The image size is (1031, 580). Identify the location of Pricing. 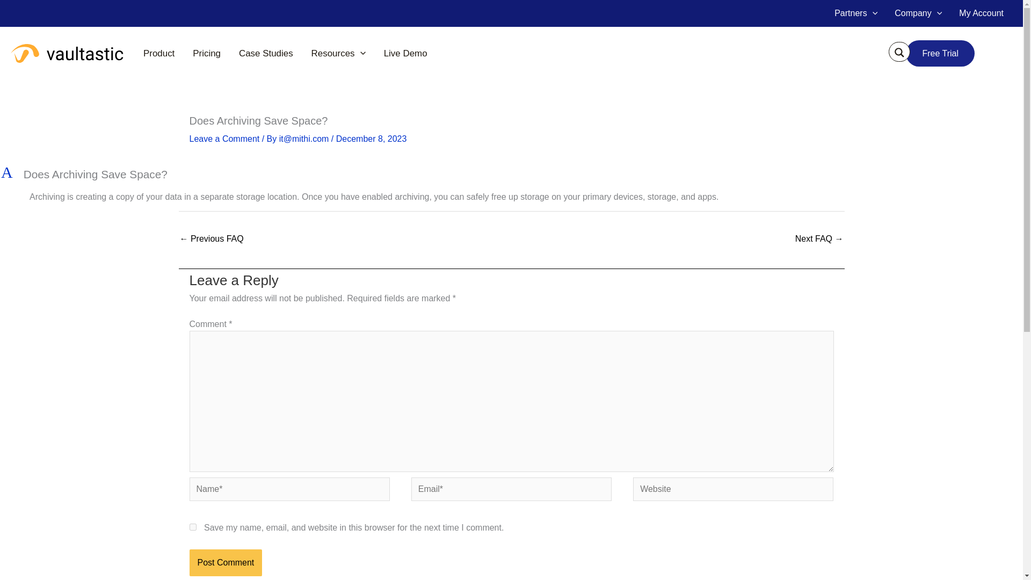
(206, 53).